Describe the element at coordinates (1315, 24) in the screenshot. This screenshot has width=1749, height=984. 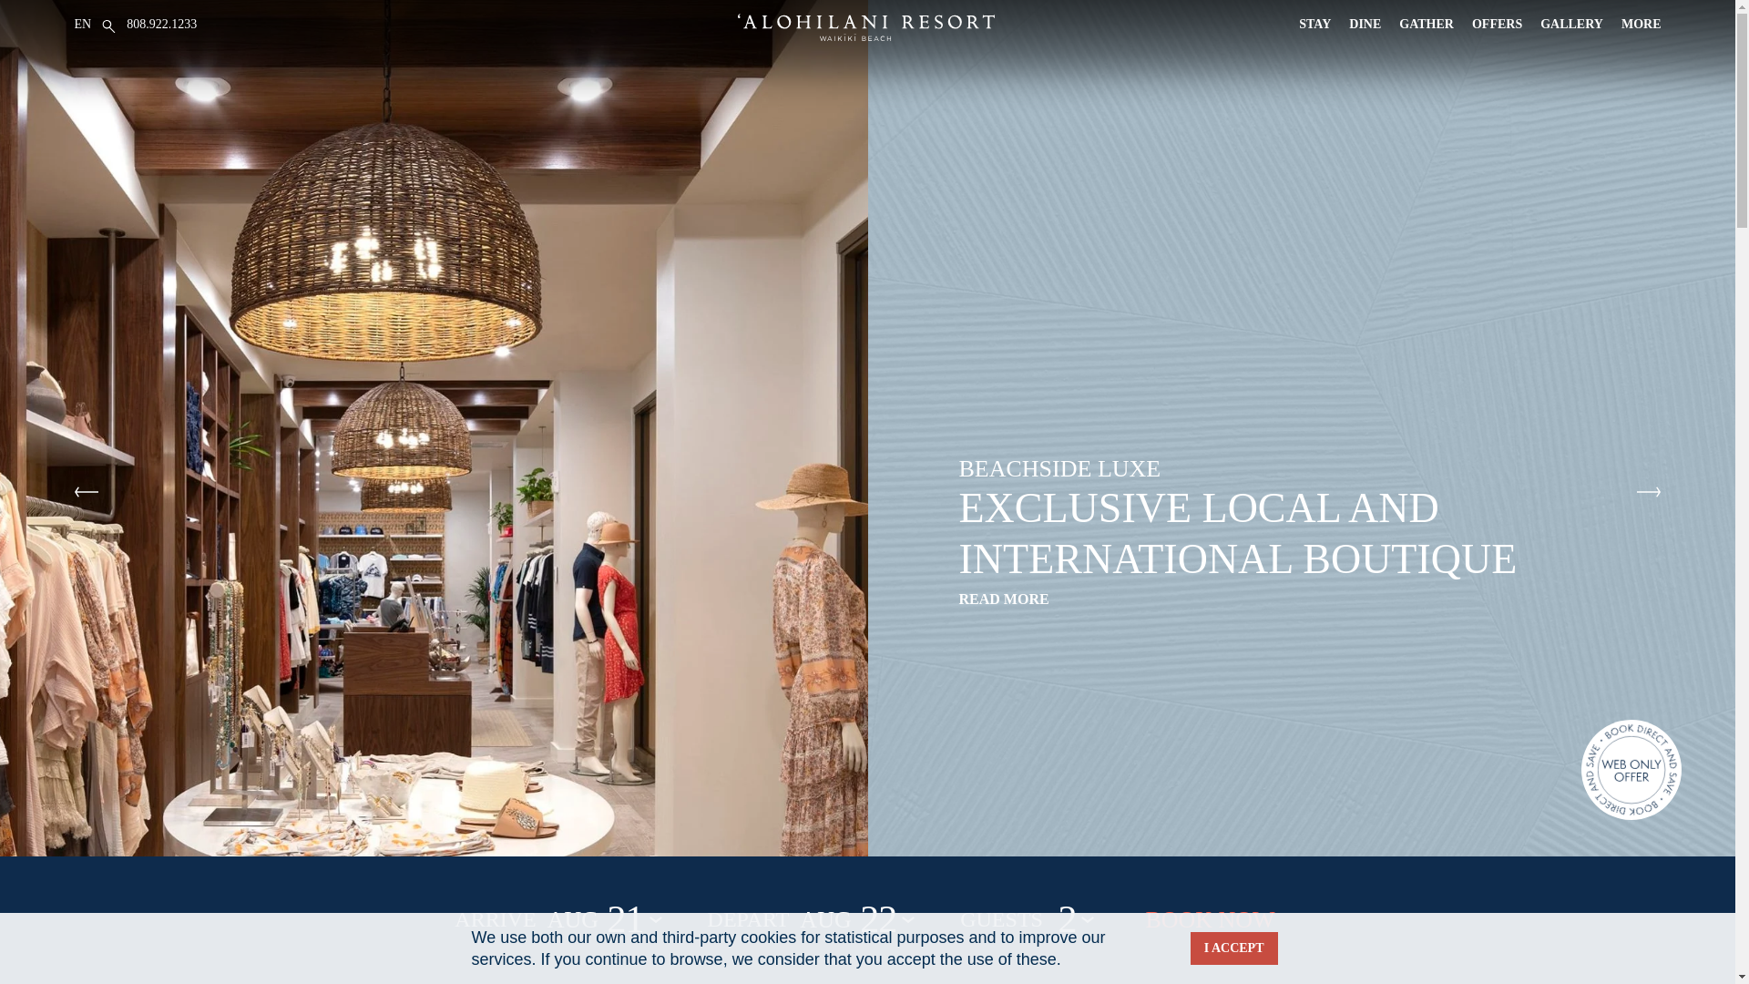
I see `STAY` at that location.